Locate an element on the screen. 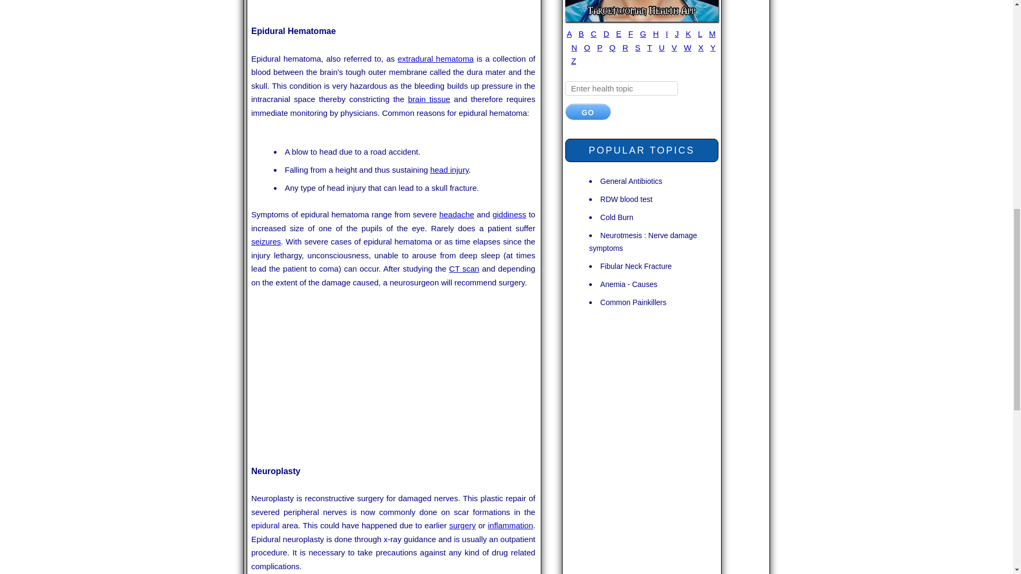 The image size is (1021, 574). General Antibiotics is located at coordinates (631, 181).